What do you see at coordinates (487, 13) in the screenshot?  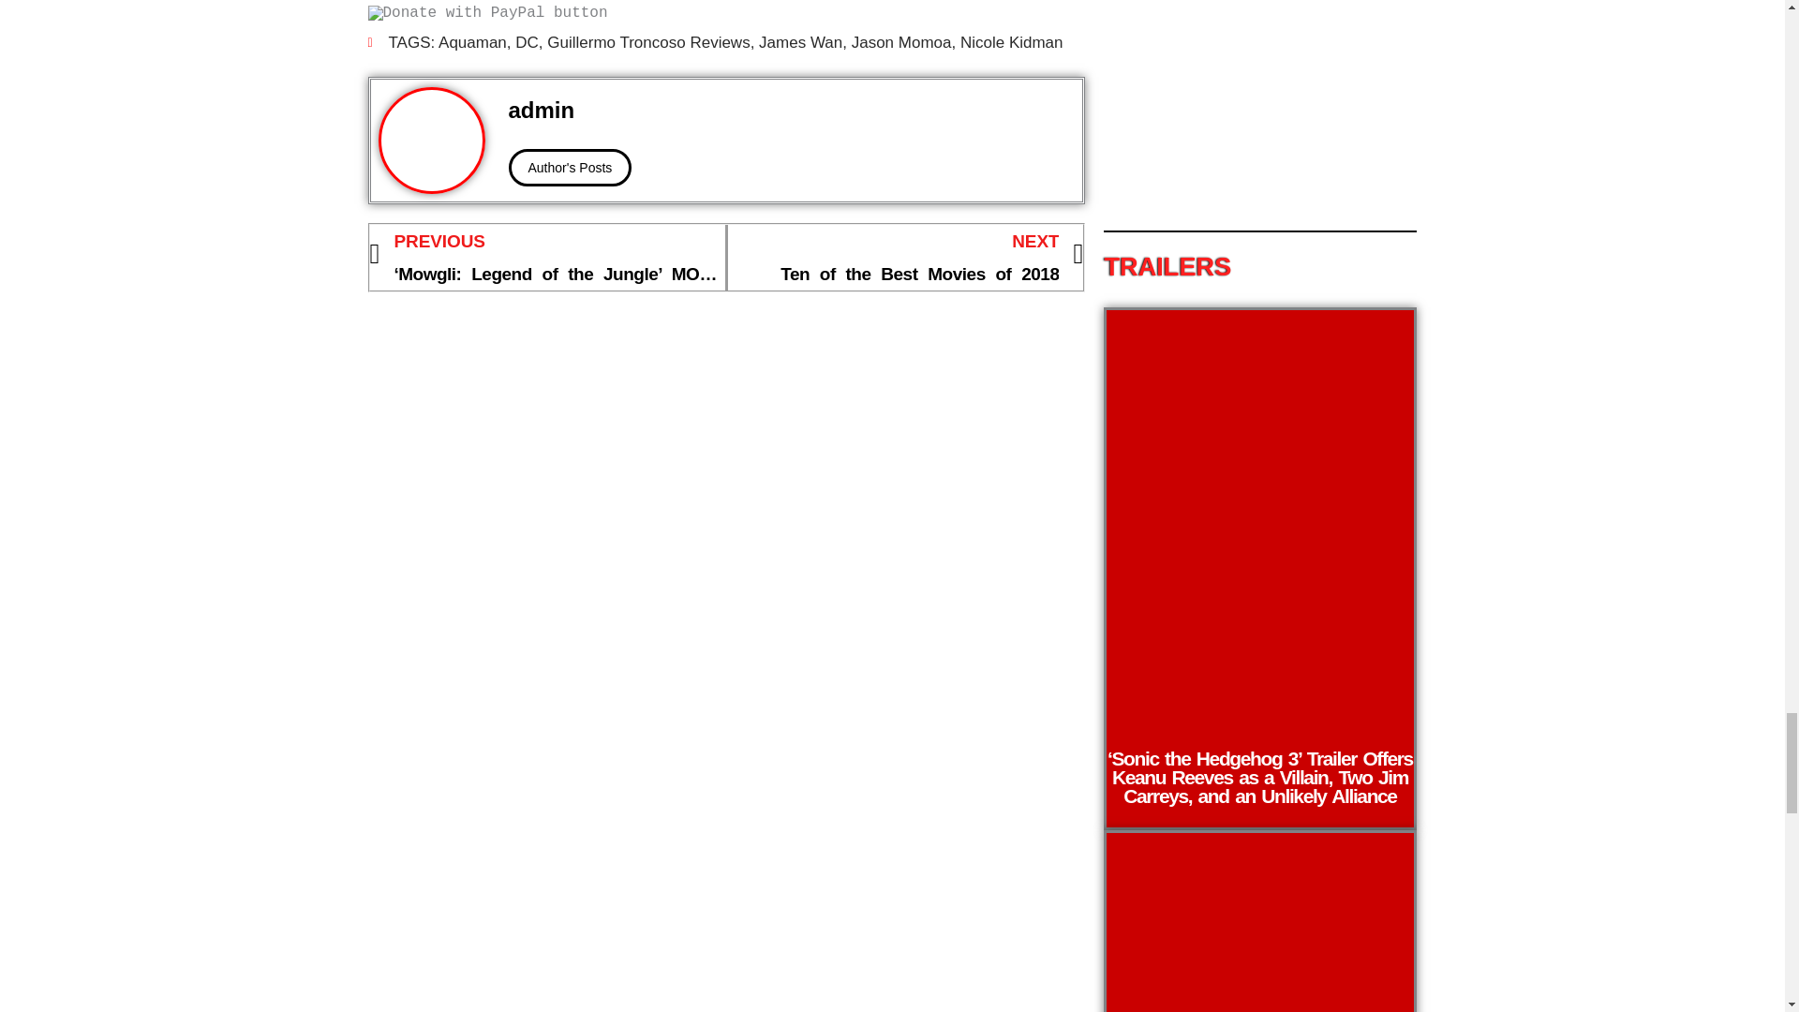 I see `admin` at bounding box center [487, 13].